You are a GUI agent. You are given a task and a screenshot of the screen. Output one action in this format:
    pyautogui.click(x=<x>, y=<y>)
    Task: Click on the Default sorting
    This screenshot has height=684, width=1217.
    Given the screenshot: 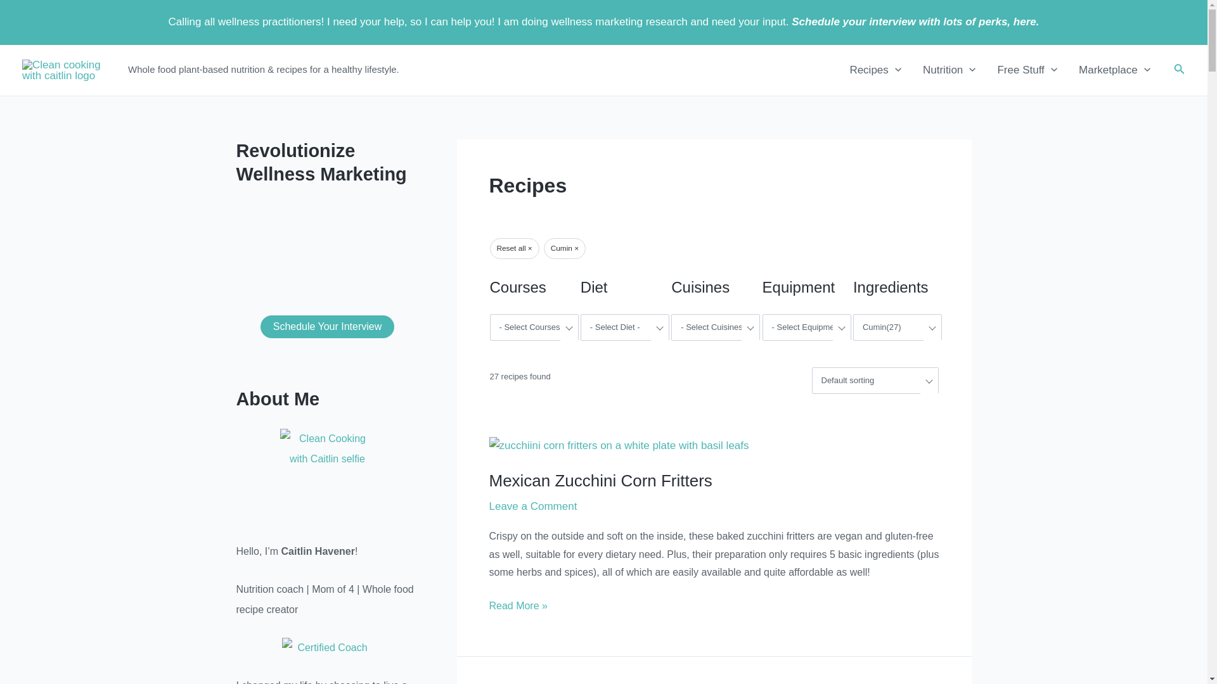 What is the action you would take?
    pyautogui.click(x=875, y=381)
    